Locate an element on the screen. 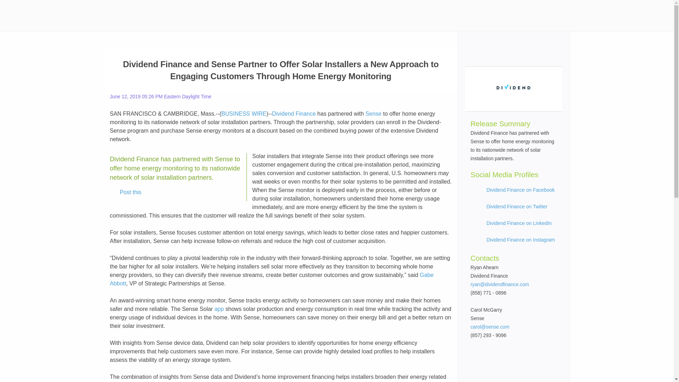 This screenshot has height=382, width=679. BUSINESS WIRE is located at coordinates (243, 114).